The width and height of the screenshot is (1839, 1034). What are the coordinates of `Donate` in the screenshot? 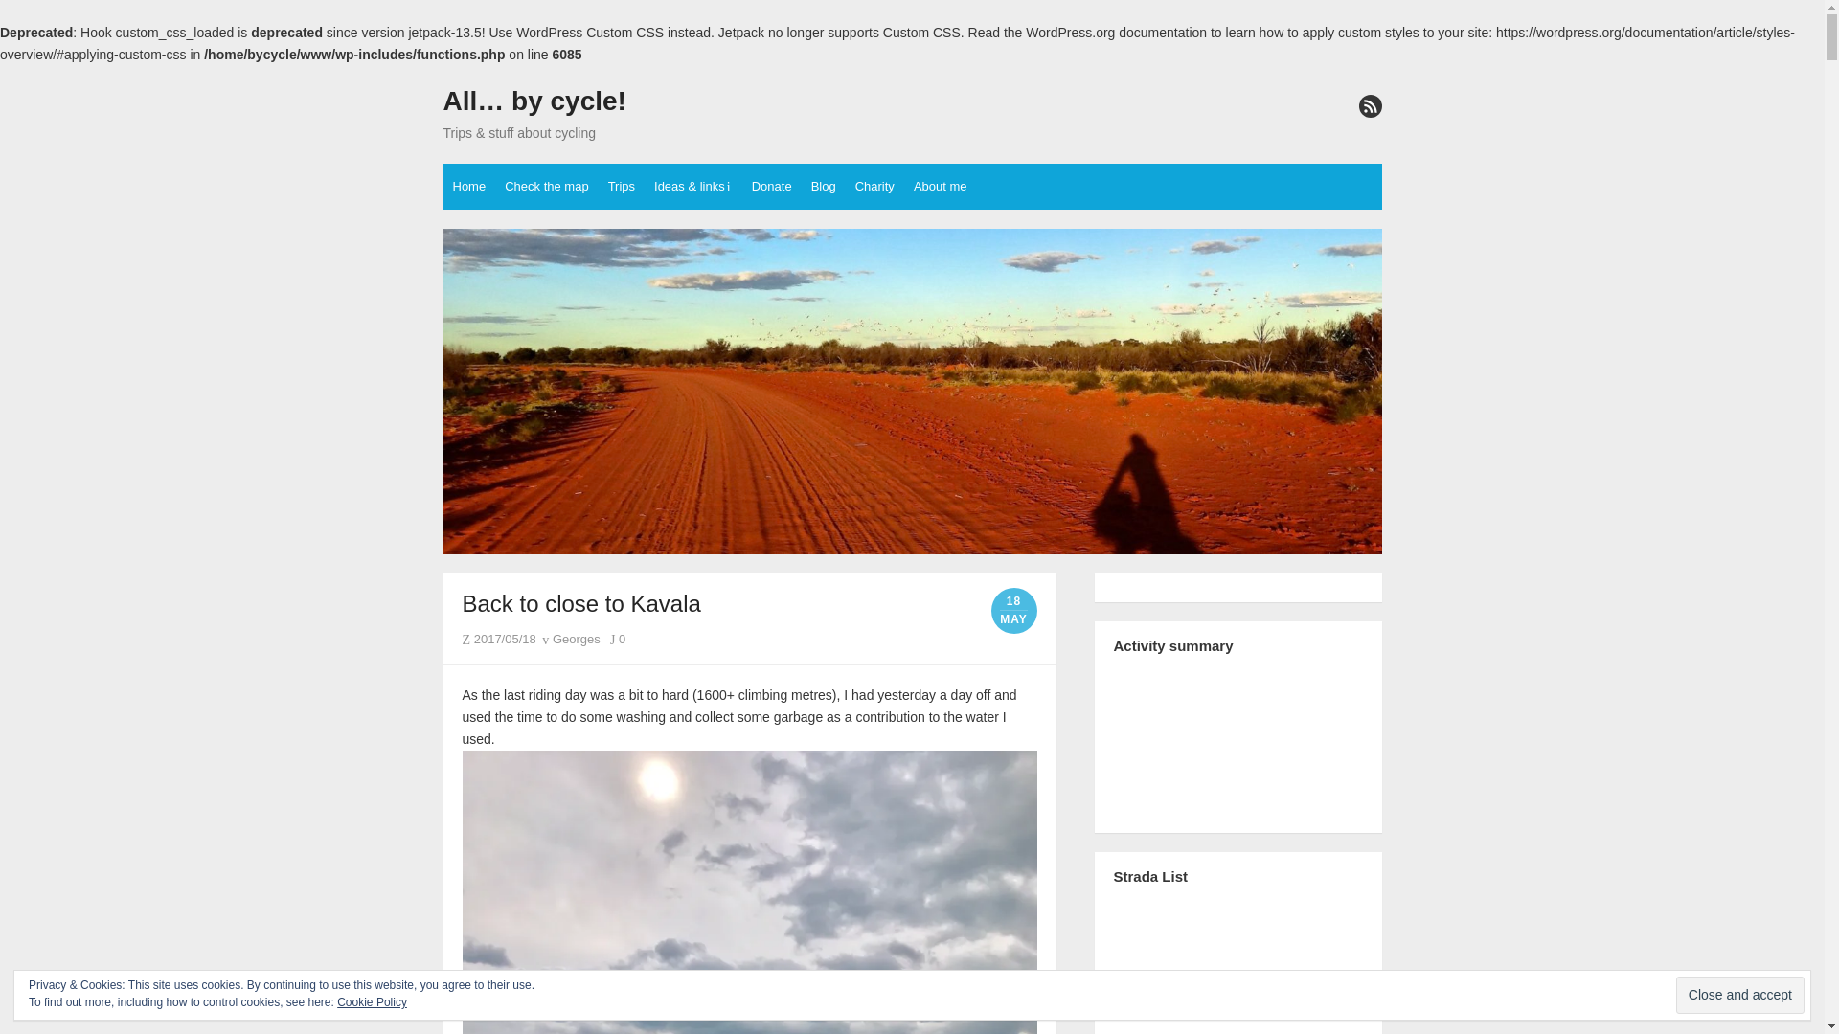 It's located at (772, 186).